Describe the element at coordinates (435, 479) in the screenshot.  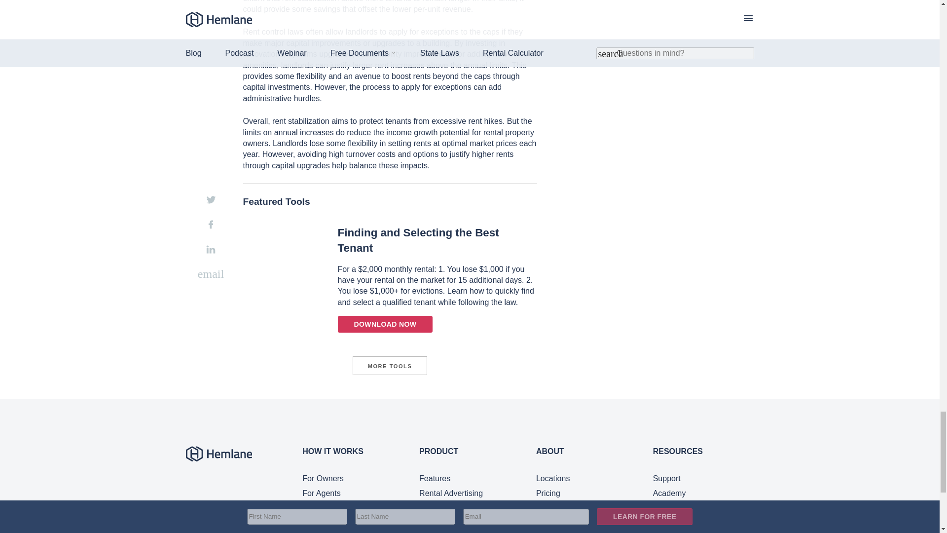
I see `Features` at that location.